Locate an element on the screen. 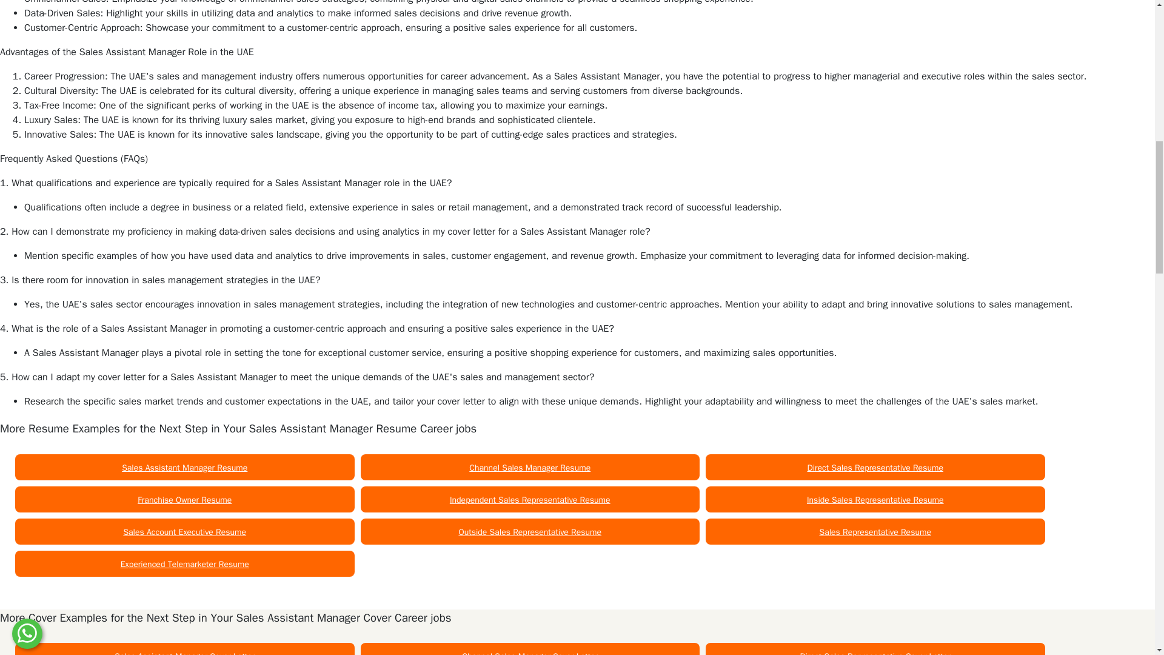 Image resolution: width=1164 pixels, height=655 pixels. Sales Assistant Manager Resume is located at coordinates (184, 467).